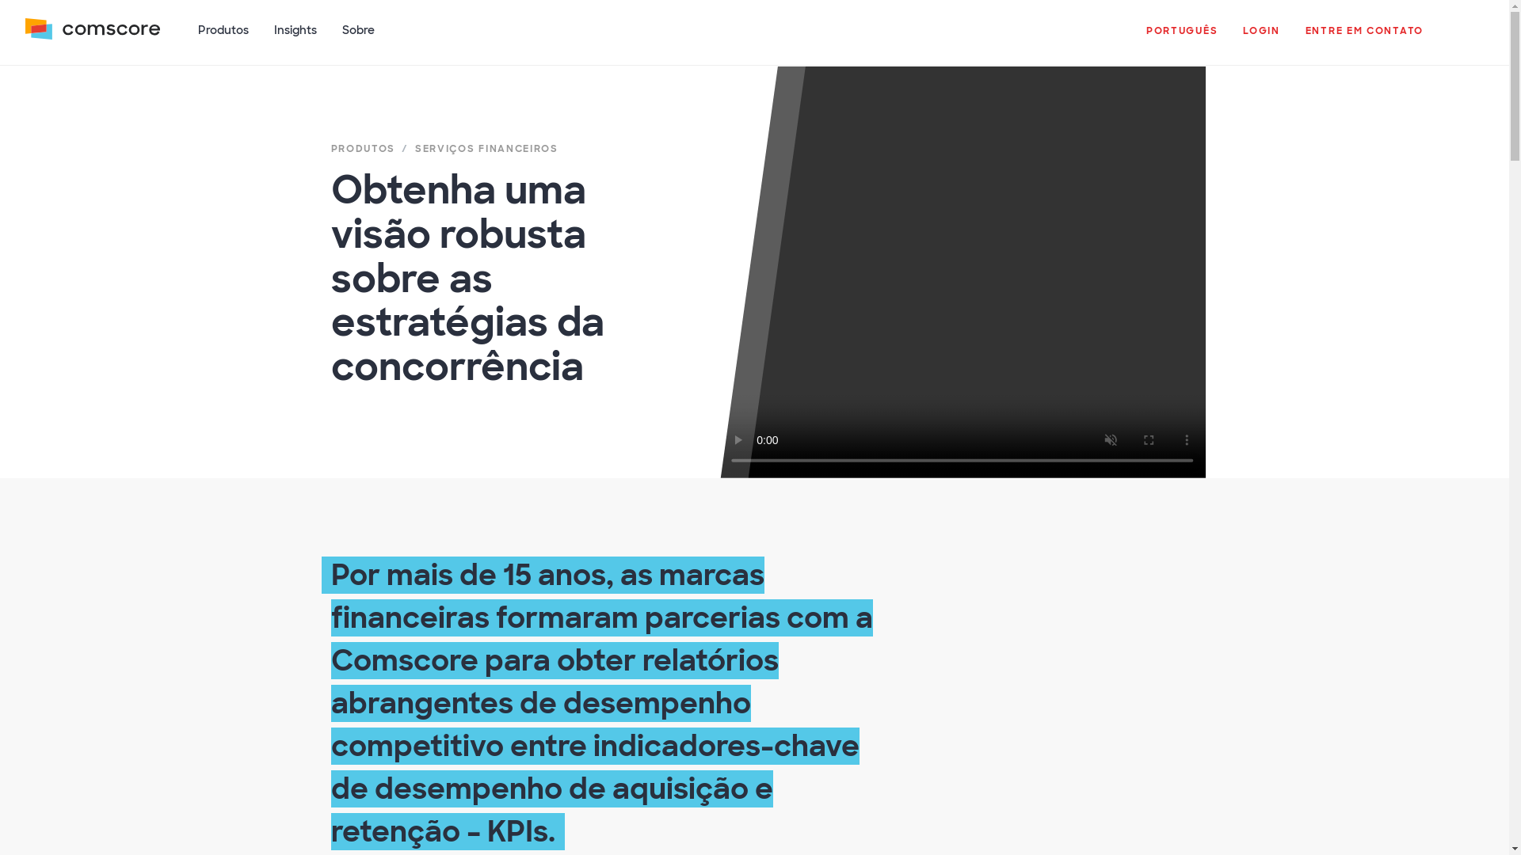 The width and height of the screenshot is (1521, 855). What do you see at coordinates (358, 39) in the screenshot?
I see `Sobre` at bounding box center [358, 39].